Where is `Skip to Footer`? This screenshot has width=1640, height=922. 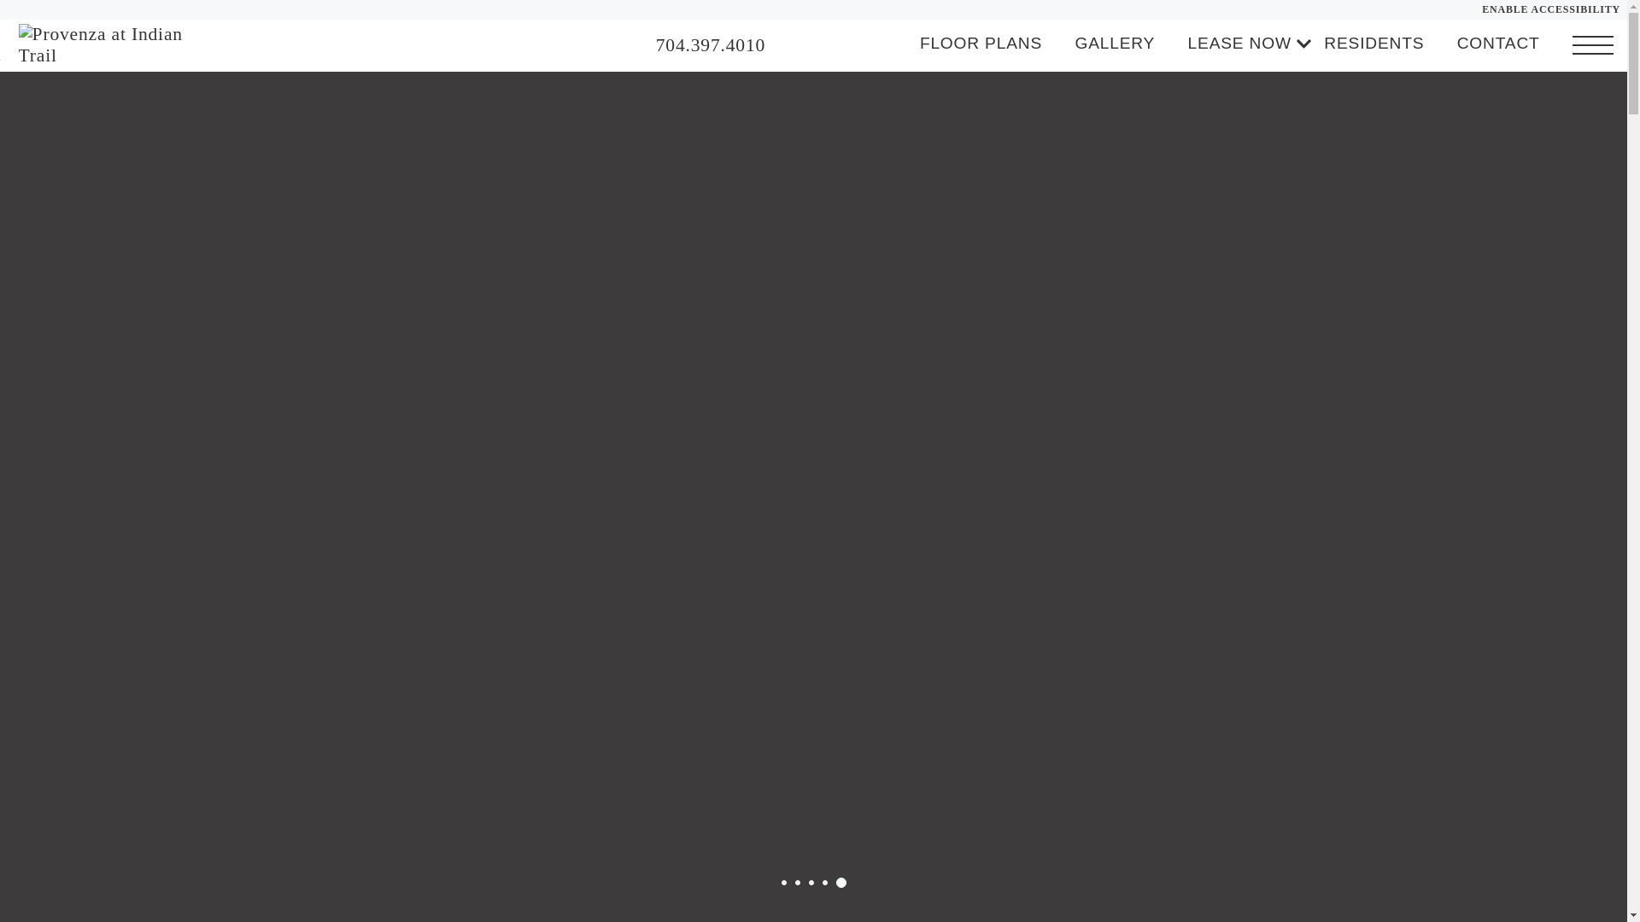
Skip to Footer is located at coordinates (56, 60).